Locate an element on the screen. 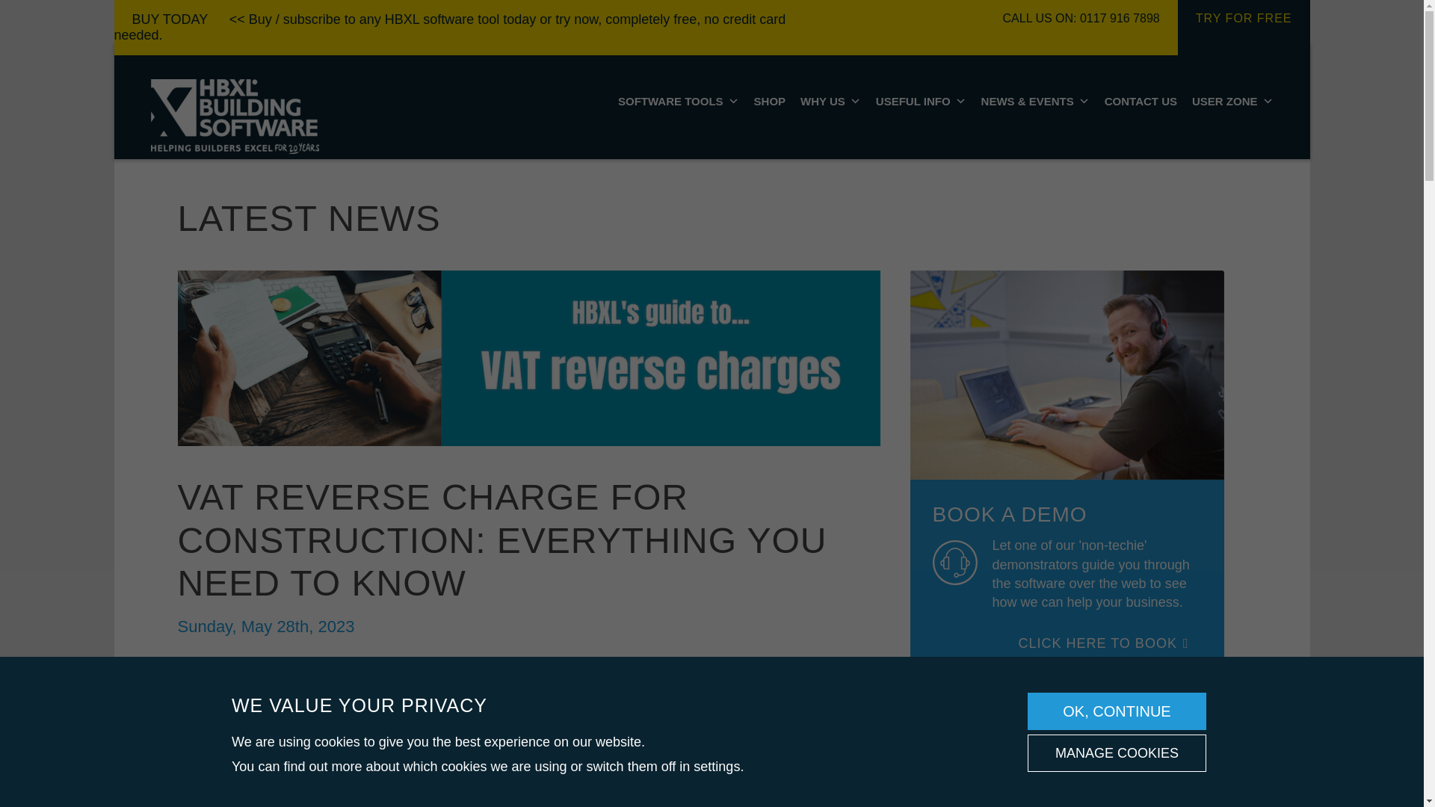 This screenshot has width=1435, height=807. USER ZONE is located at coordinates (1233, 101).